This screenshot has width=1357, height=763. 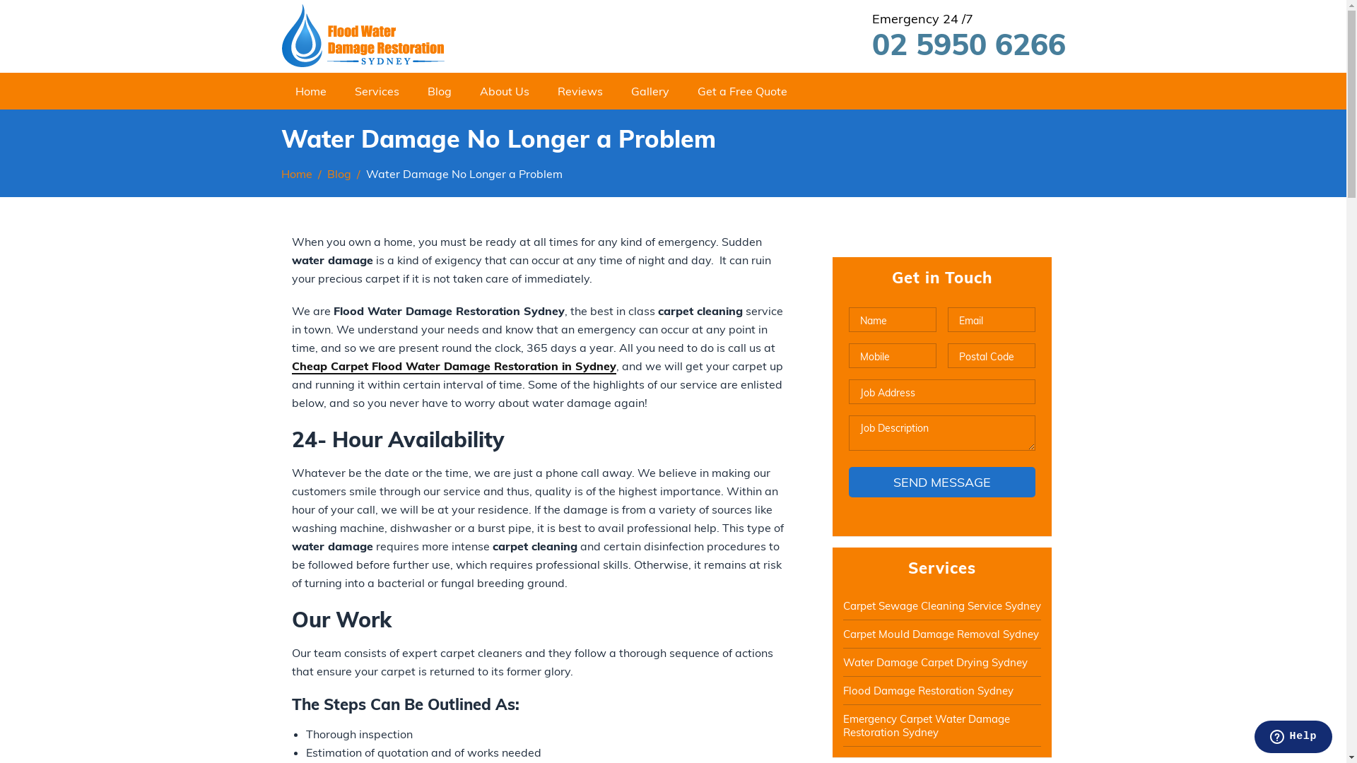 What do you see at coordinates (454, 367) in the screenshot?
I see `Cheap Carpet Flood Water Damage Restoration in Sydney` at bounding box center [454, 367].